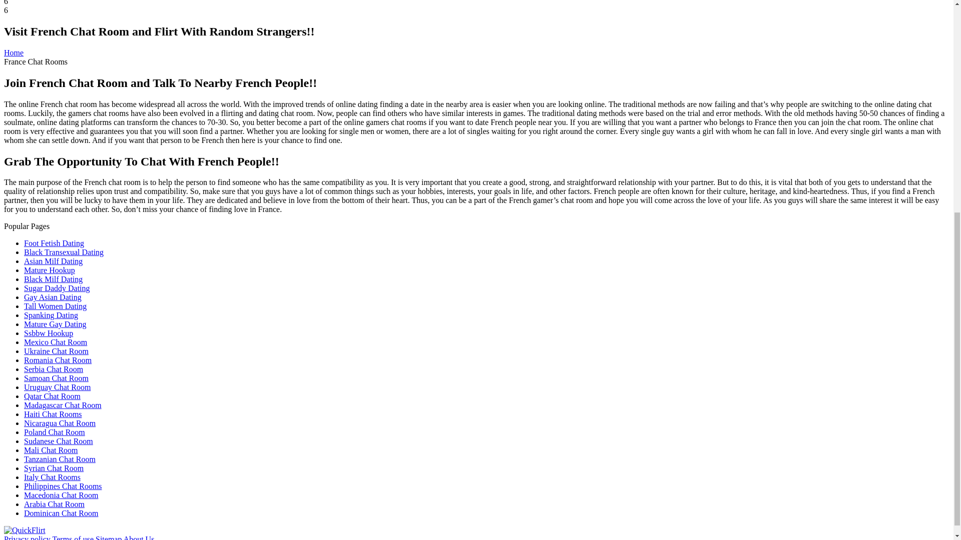 This screenshot has height=540, width=961. What do you see at coordinates (57, 387) in the screenshot?
I see `Uruguay Chat Room` at bounding box center [57, 387].